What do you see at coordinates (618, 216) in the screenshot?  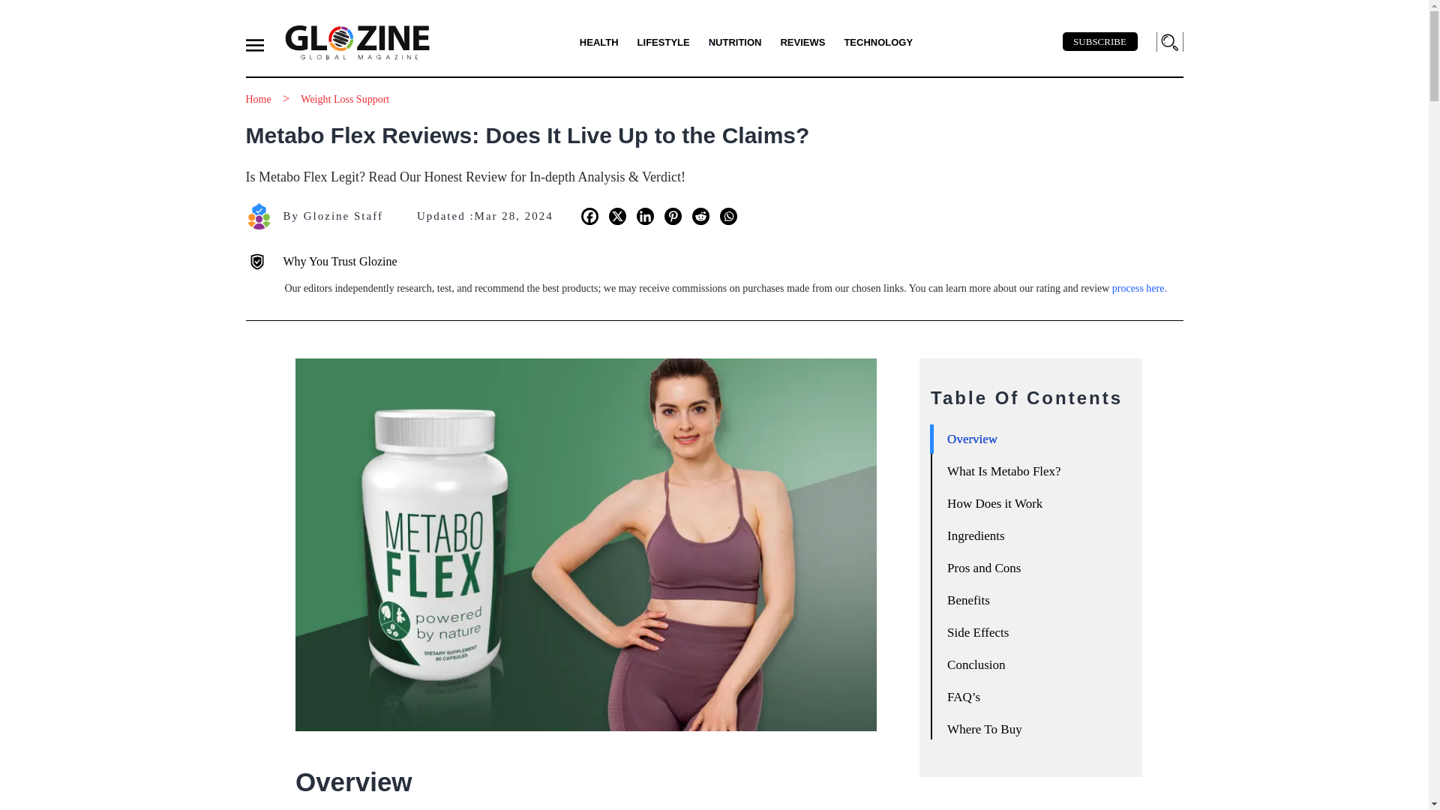 I see `X` at bounding box center [618, 216].